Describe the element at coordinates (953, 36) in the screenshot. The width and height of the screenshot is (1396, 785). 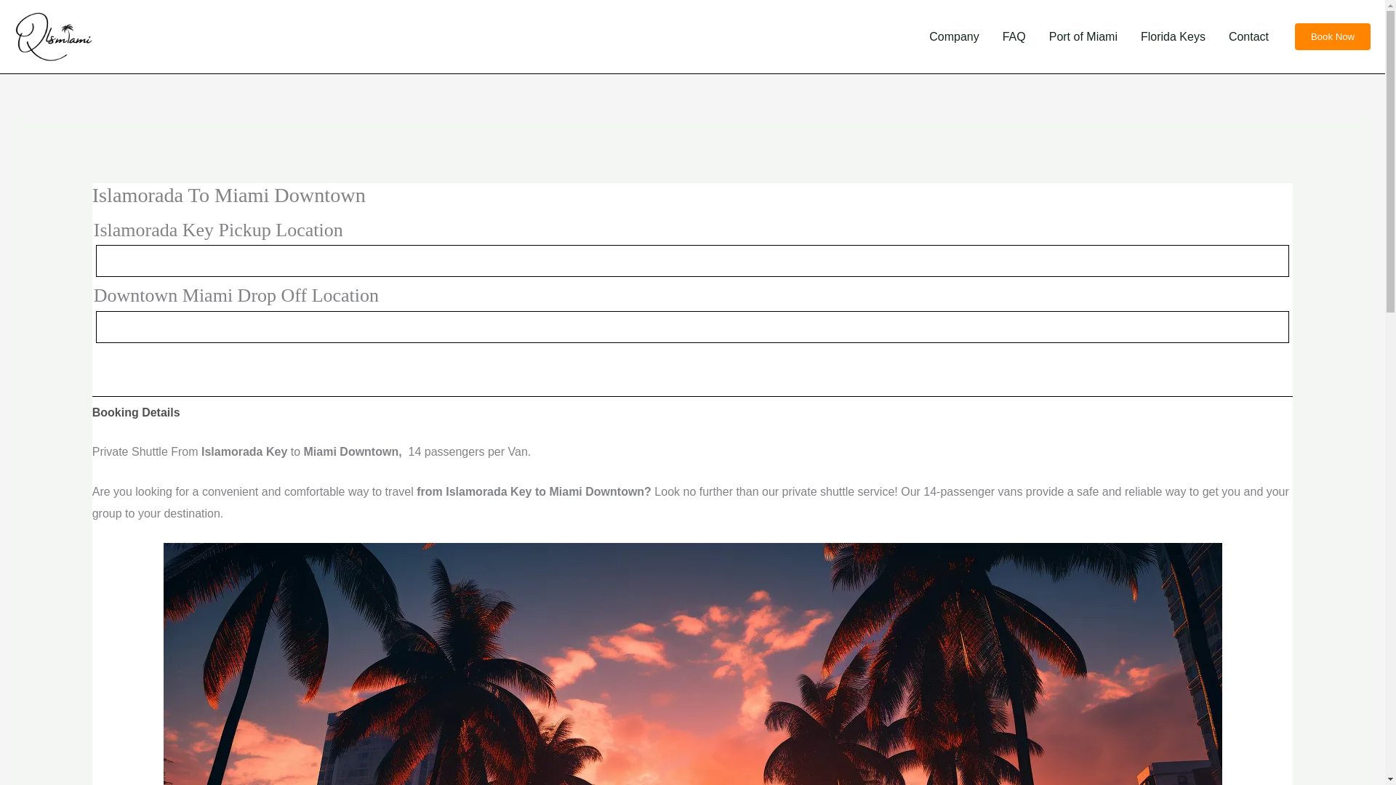
I see `Company` at that location.